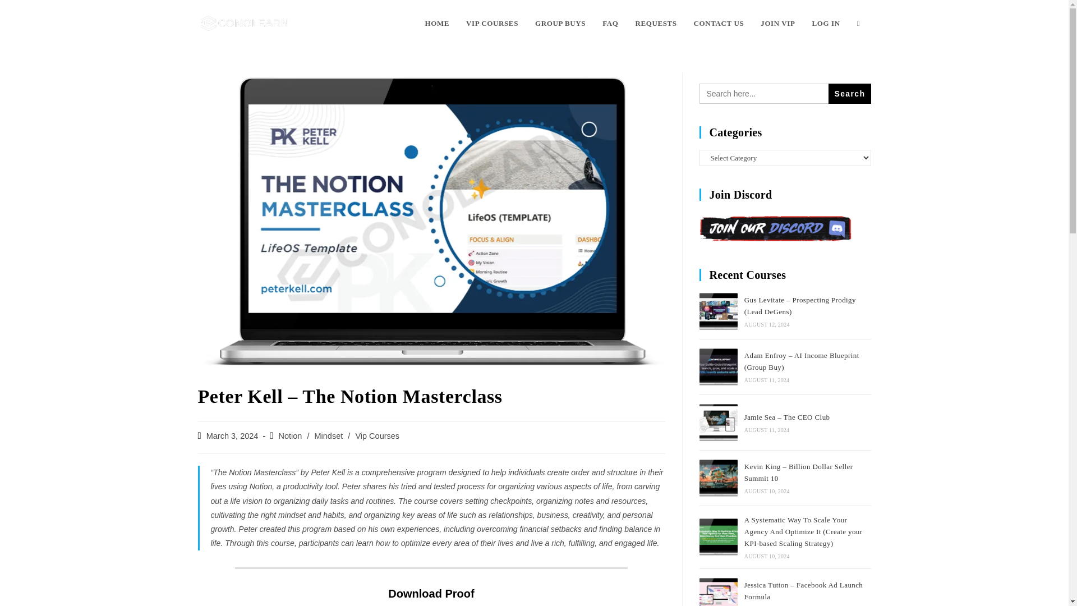 This screenshot has width=1077, height=606. I want to click on LOG IN, so click(826, 24).